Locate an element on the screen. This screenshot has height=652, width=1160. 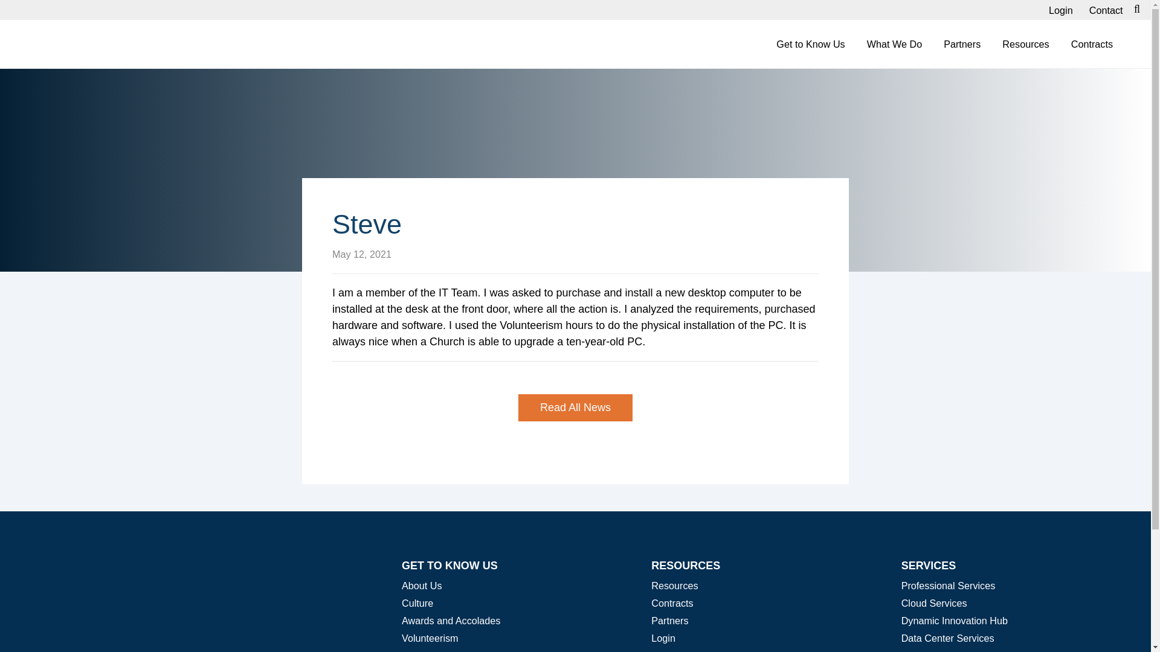
Login is located at coordinates (1061, 10).